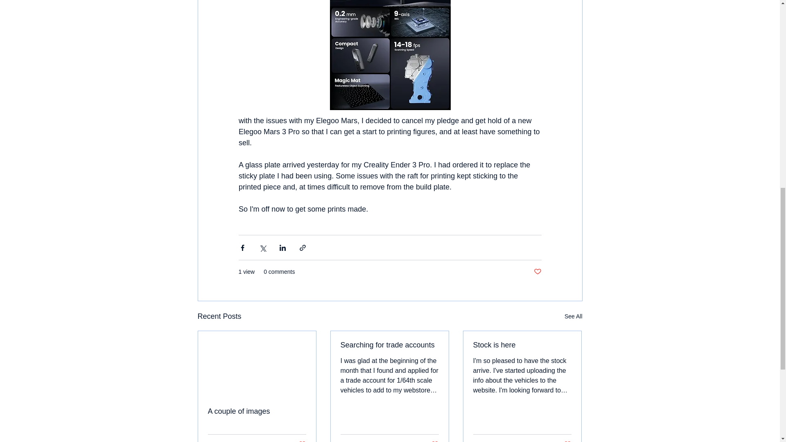  I want to click on 0, so click(500, 441).